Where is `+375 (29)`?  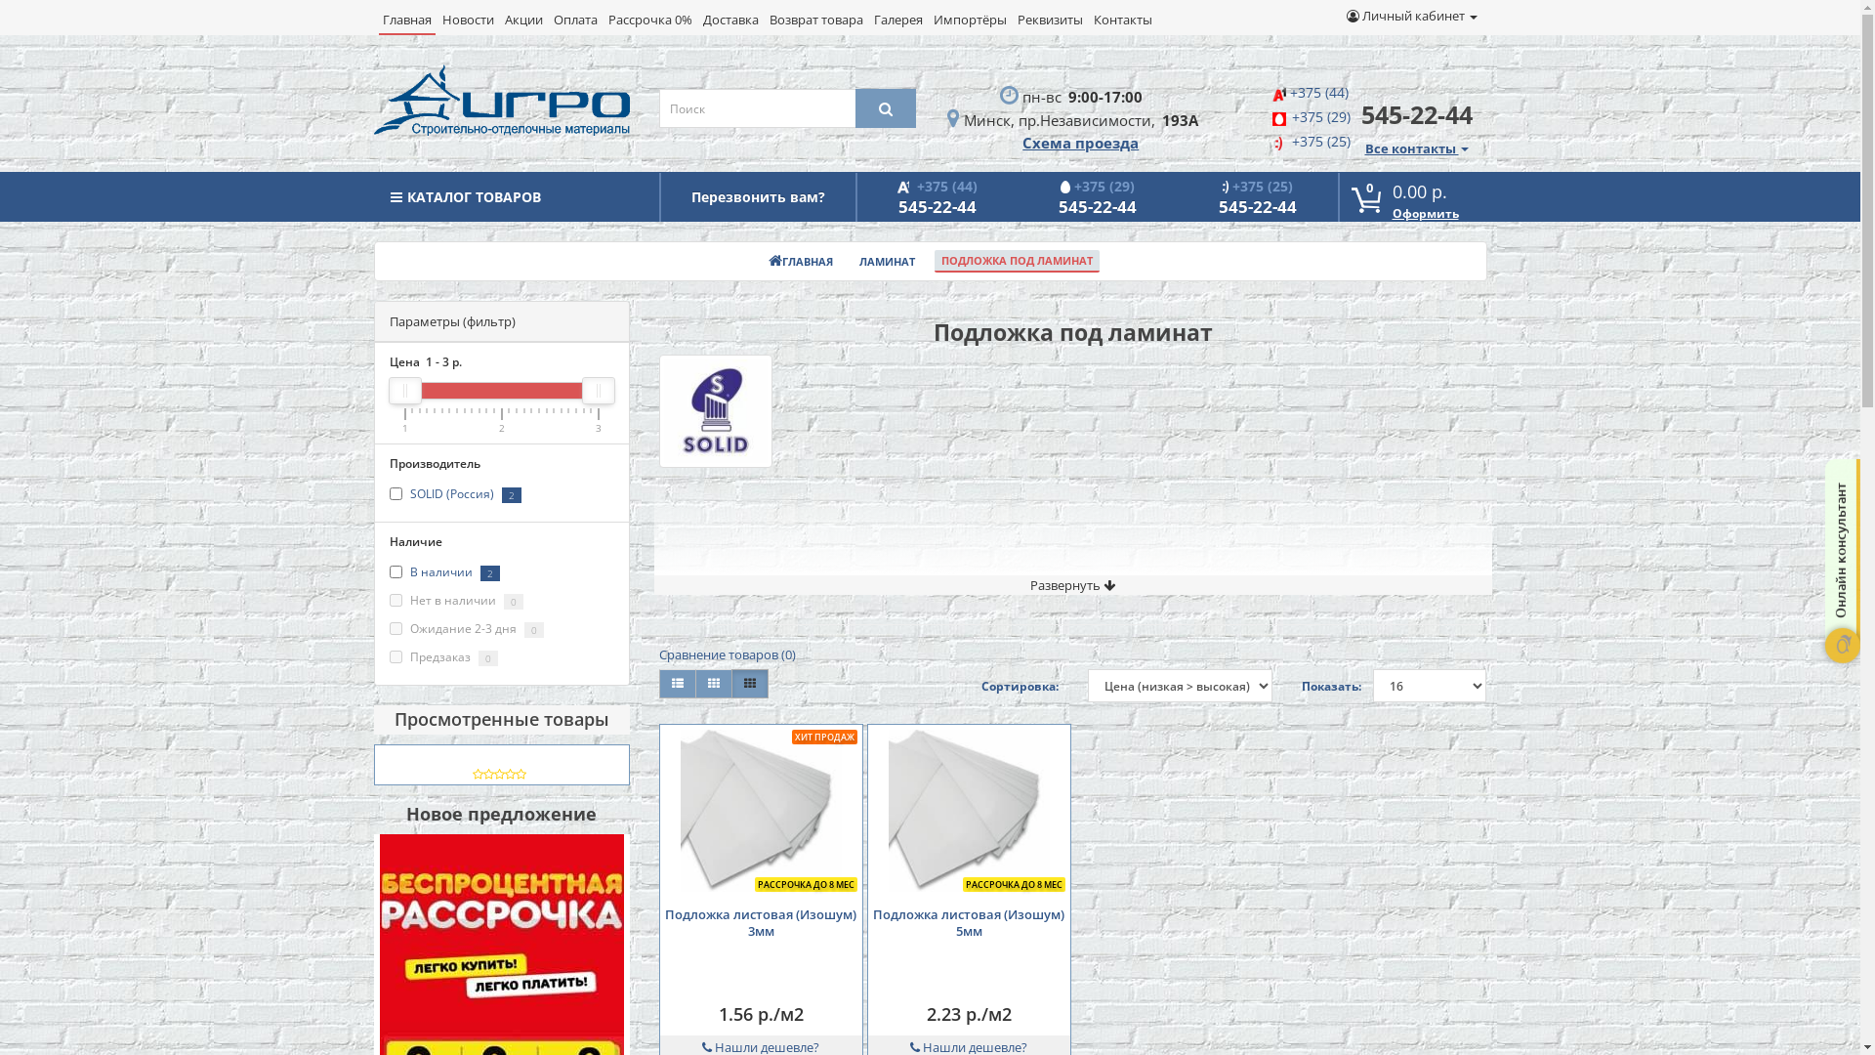
+375 (29) is located at coordinates (1320, 117).